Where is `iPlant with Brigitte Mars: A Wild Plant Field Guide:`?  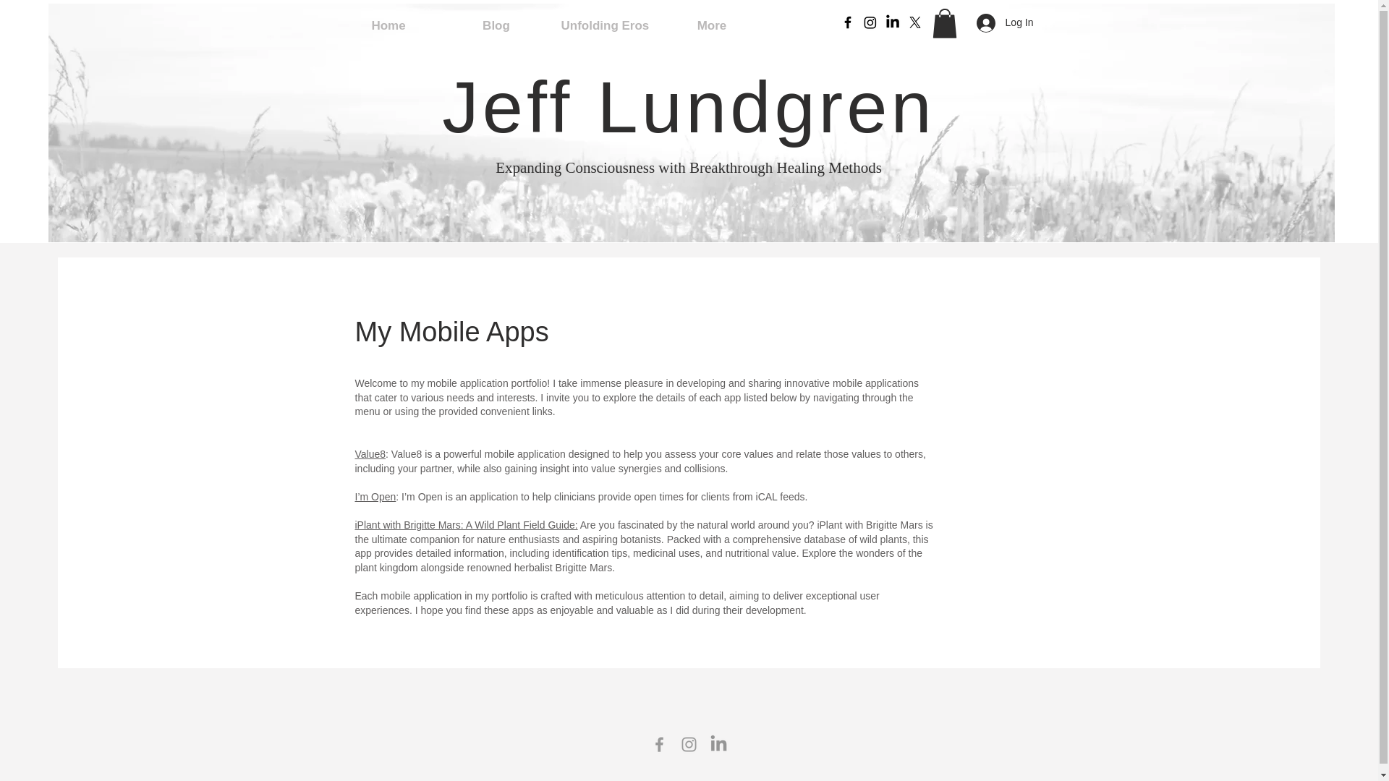 iPlant with Brigitte Mars: A Wild Plant Field Guide: is located at coordinates (466, 525).